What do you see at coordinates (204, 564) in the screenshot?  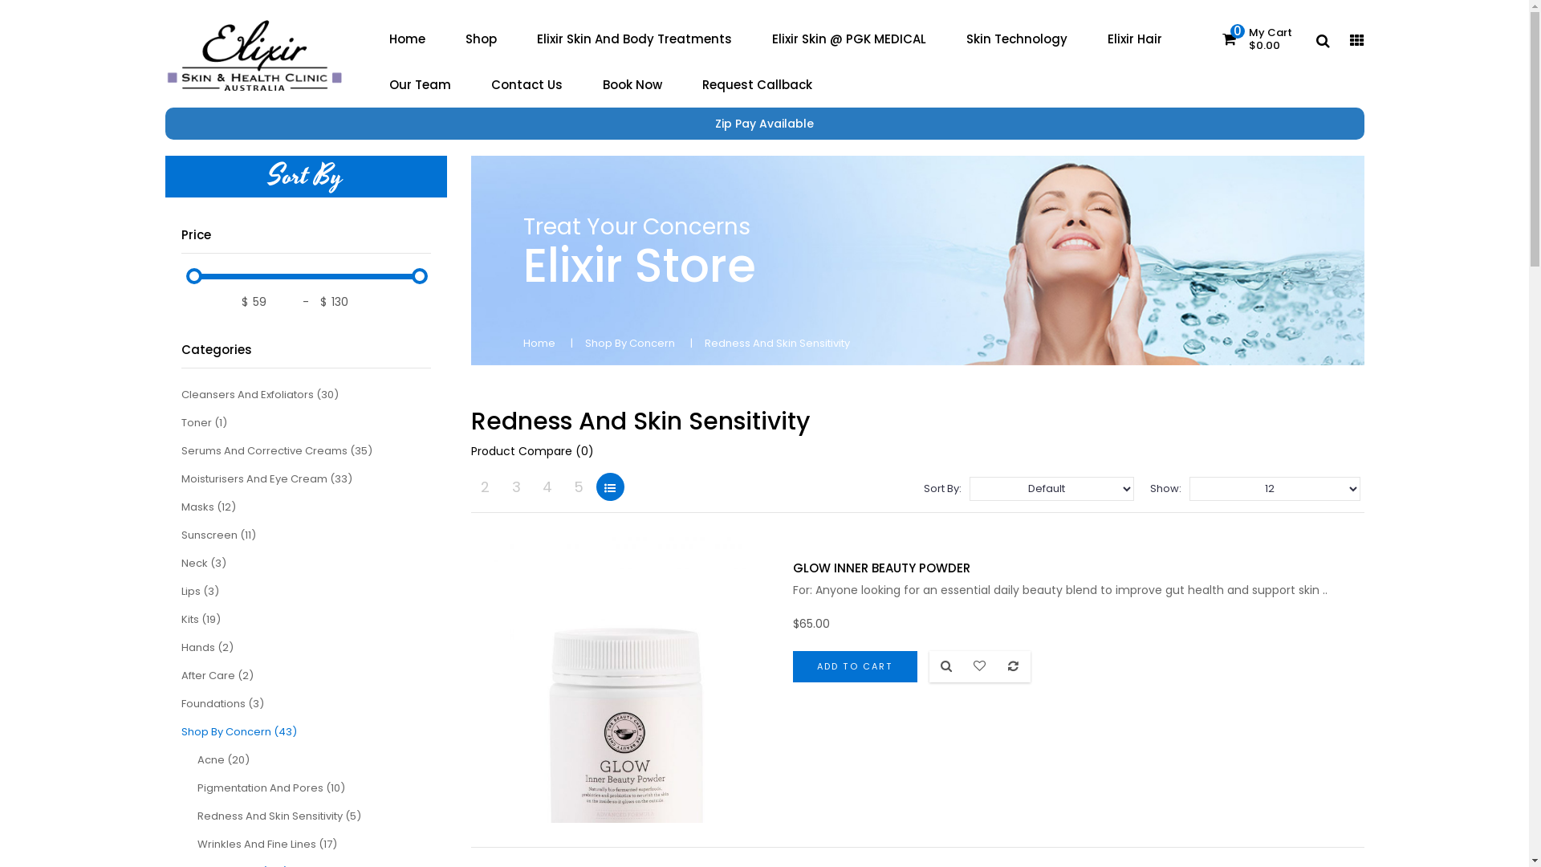 I see `Neck (3)` at bounding box center [204, 564].